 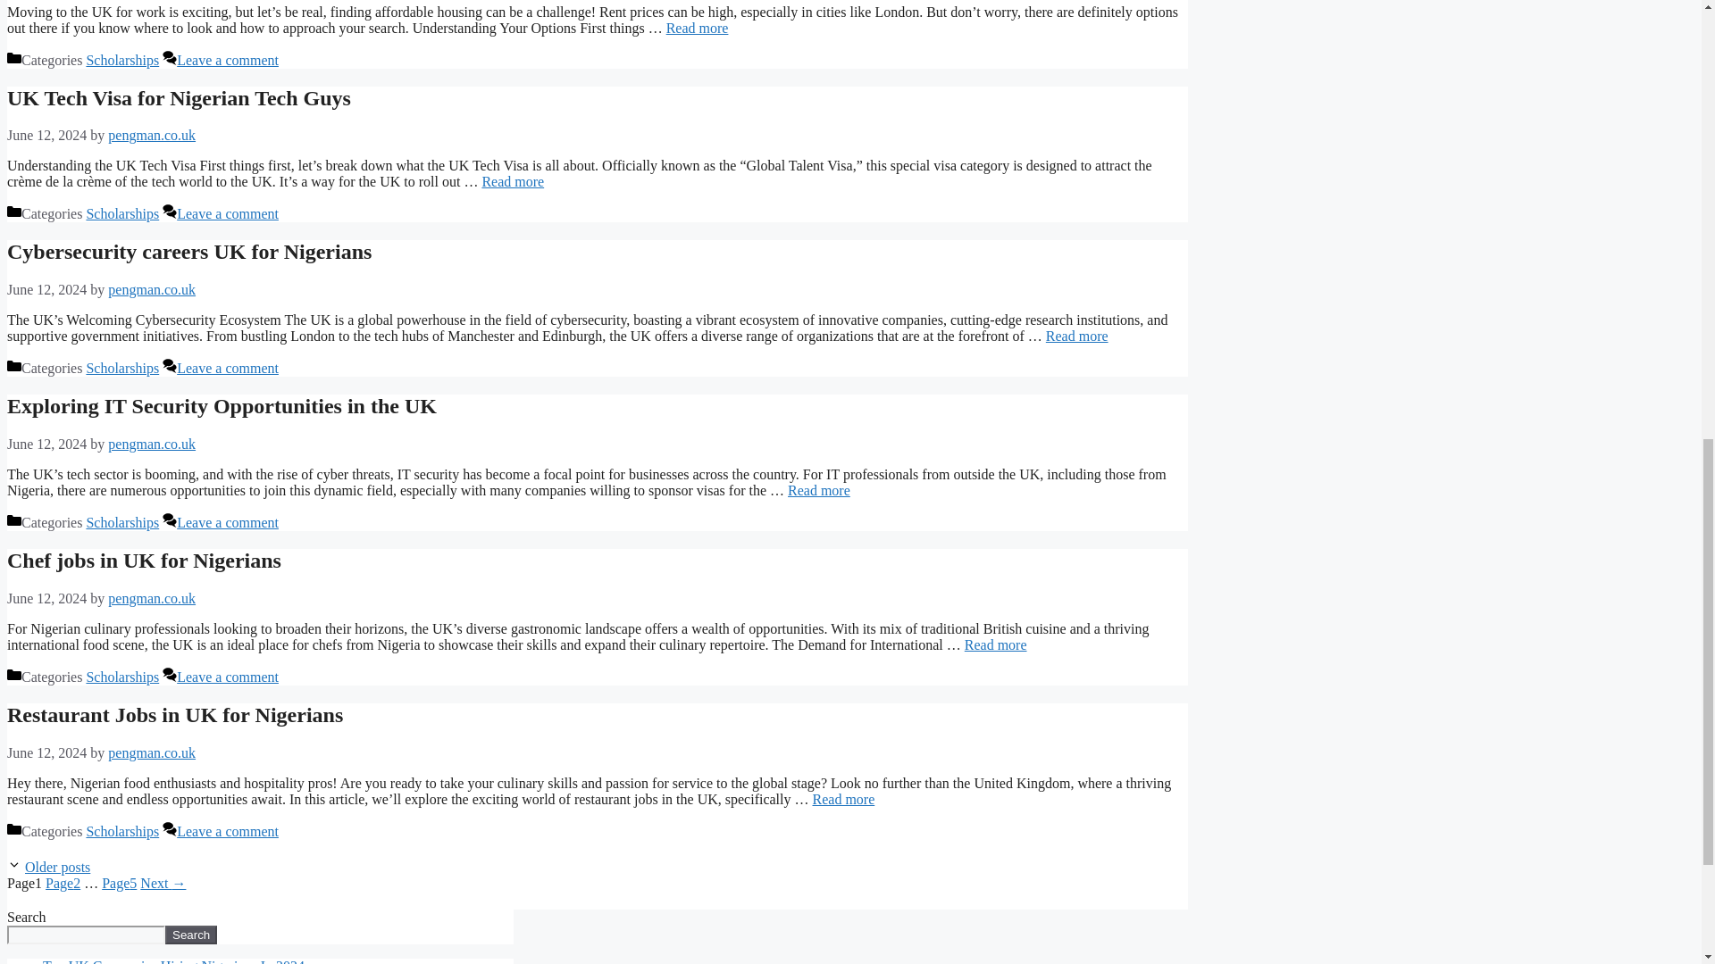 What do you see at coordinates (513, 181) in the screenshot?
I see `UK Tech Visa for Nigerian Tech Guys` at bounding box center [513, 181].